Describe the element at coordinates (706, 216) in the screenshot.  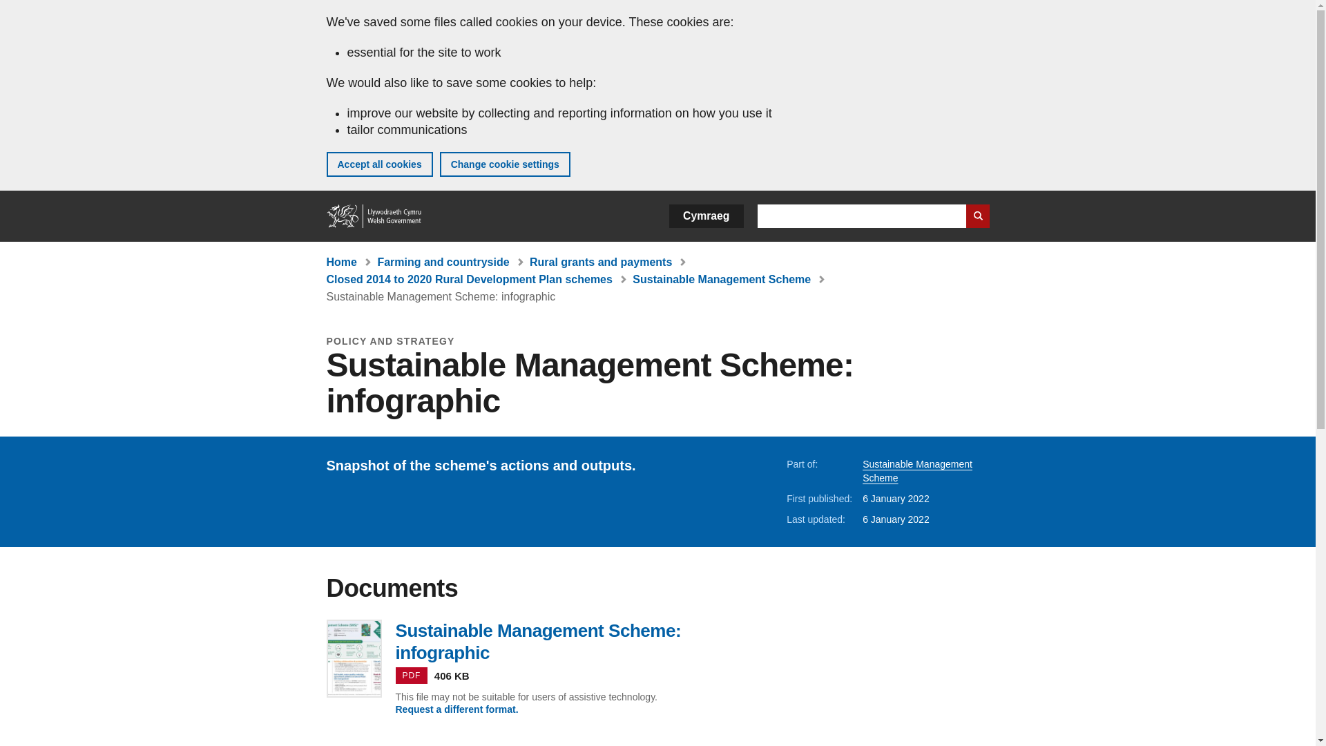
I see `Cymraeg` at that location.